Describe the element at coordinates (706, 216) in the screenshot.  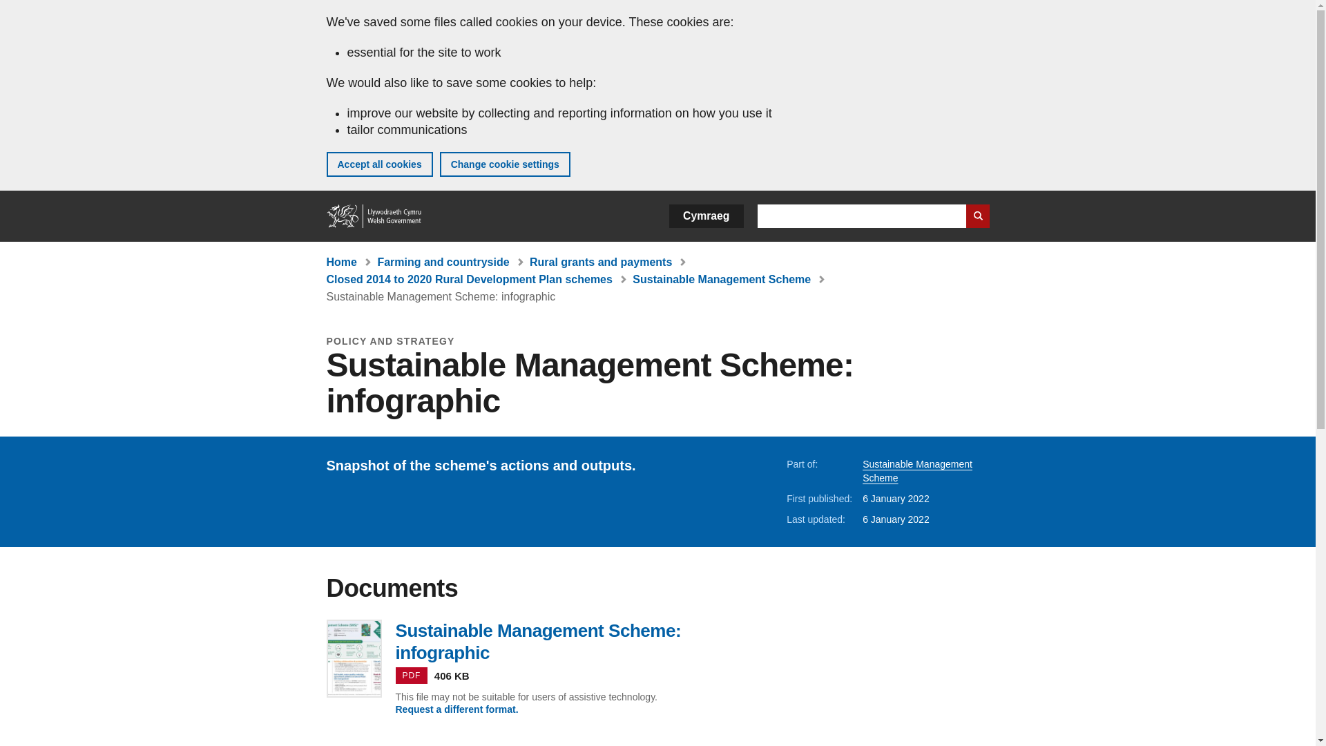
I see `Cymraeg` at that location.